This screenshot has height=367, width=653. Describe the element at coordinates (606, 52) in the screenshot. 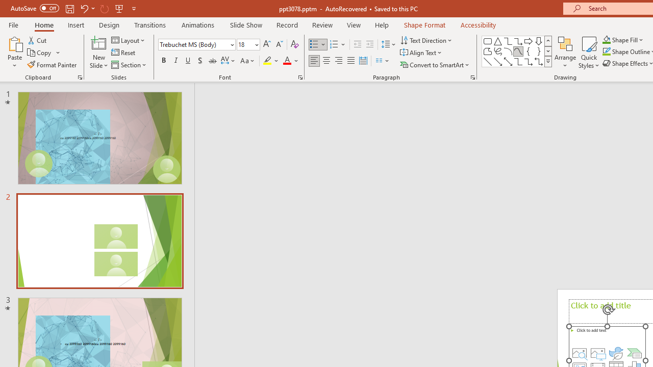

I see `Shape Outline Green, Accent 1` at that location.